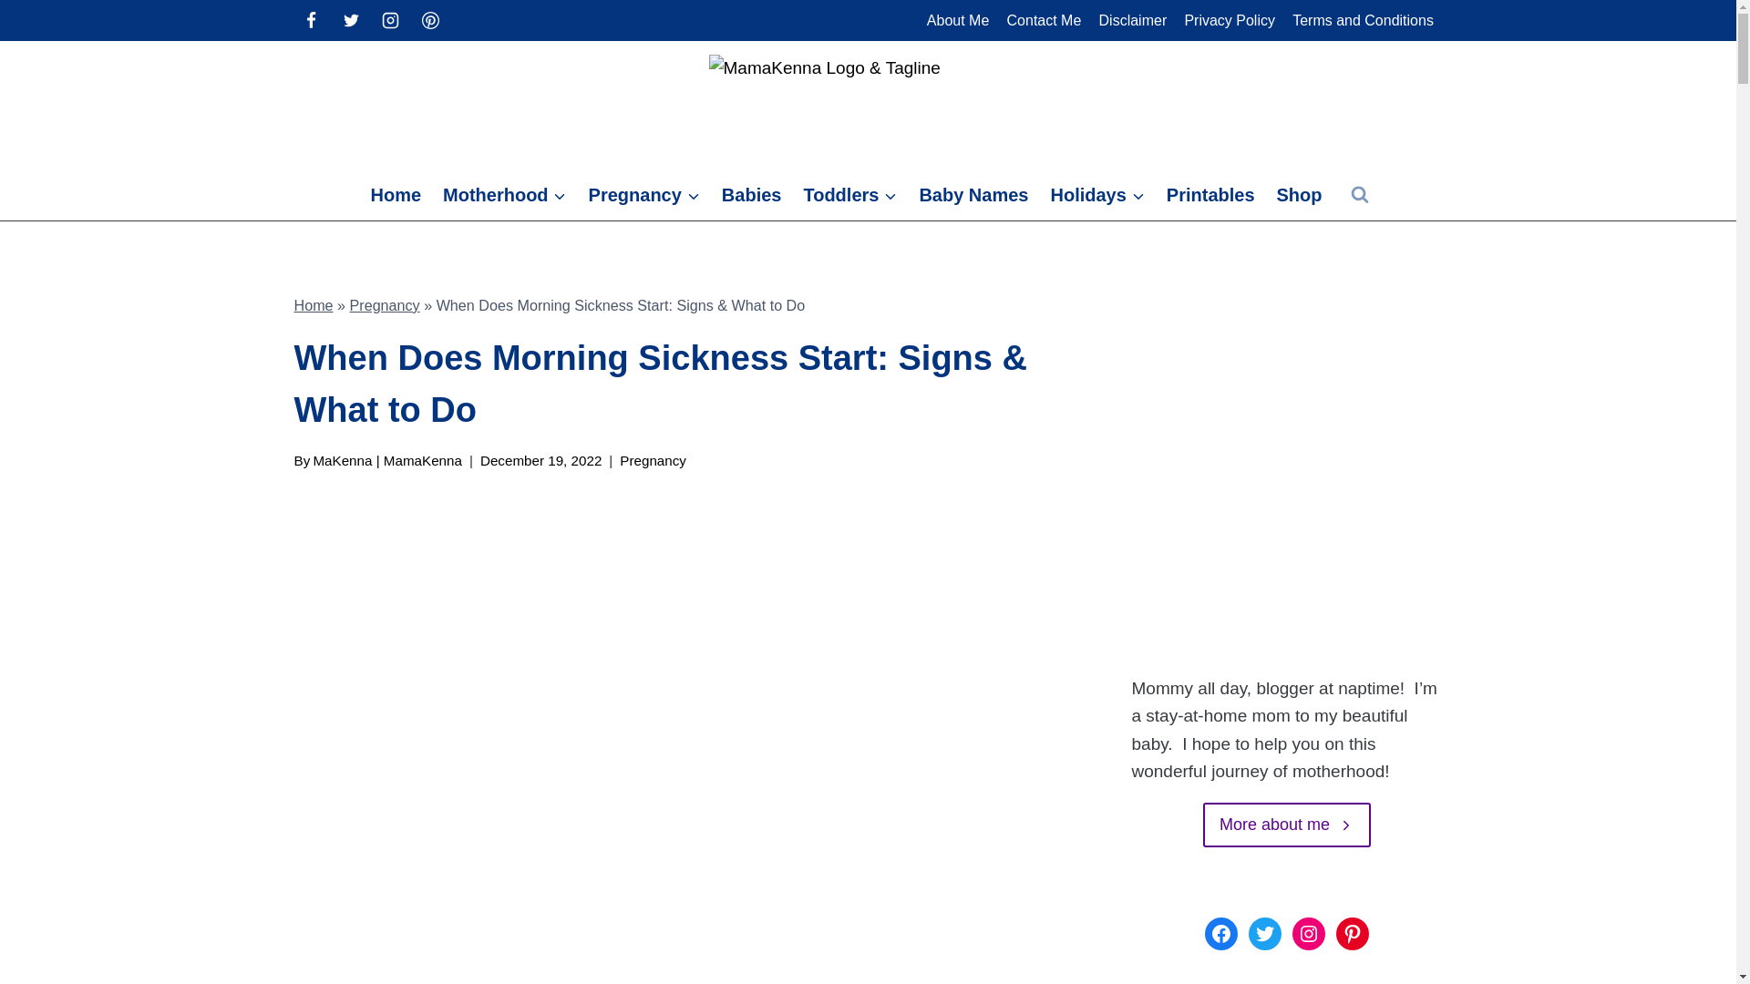 Image resolution: width=1750 pixels, height=984 pixels. What do you see at coordinates (1230, 20) in the screenshot?
I see `Privacy Policy` at bounding box center [1230, 20].